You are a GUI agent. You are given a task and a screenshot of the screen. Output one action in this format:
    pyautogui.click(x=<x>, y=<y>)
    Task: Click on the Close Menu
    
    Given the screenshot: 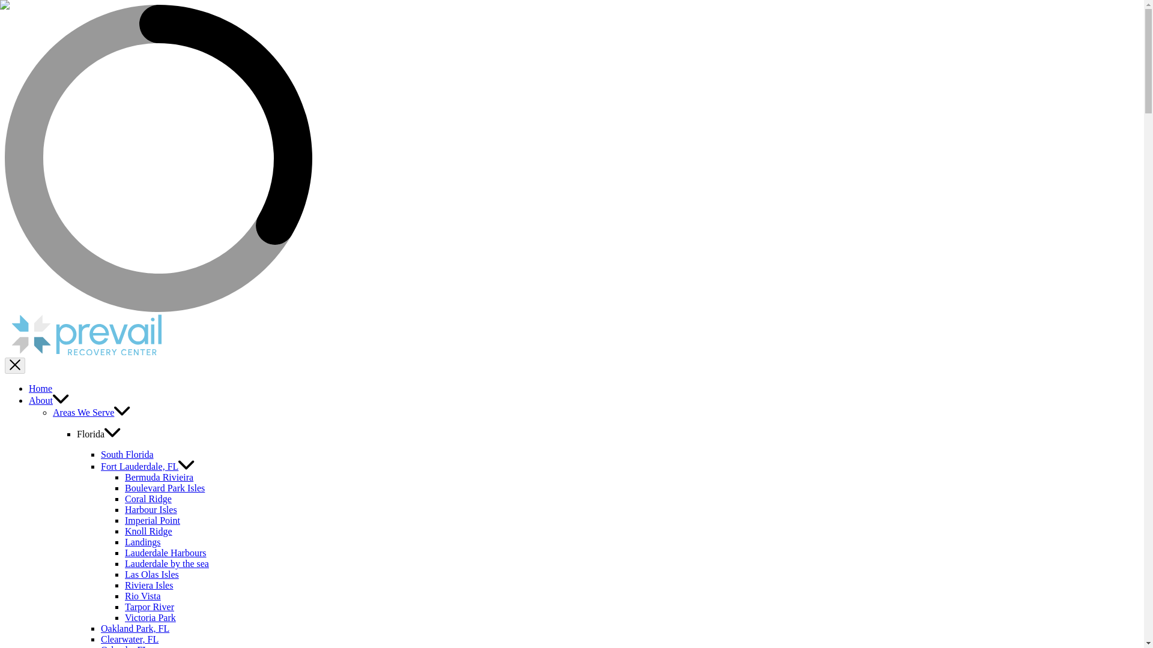 What is the action you would take?
    pyautogui.click(x=14, y=366)
    